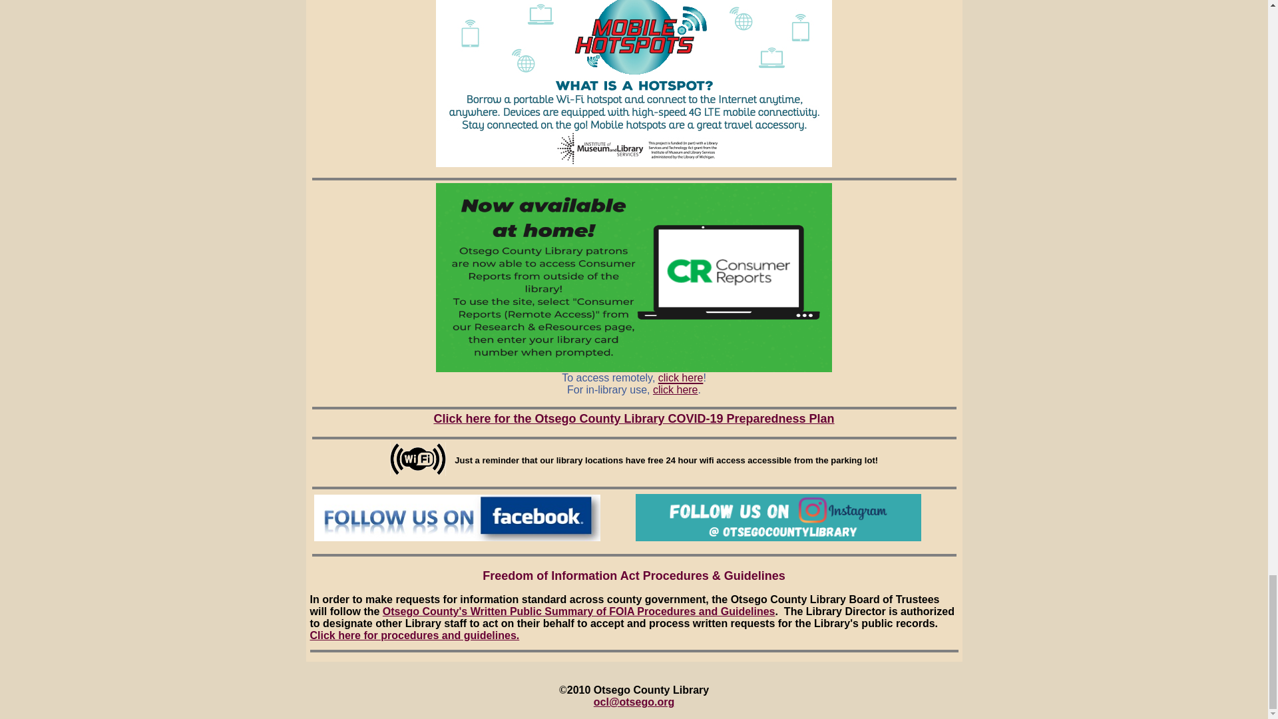  Describe the element at coordinates (675, 389) in the screenshot. I see `click here` at that location.